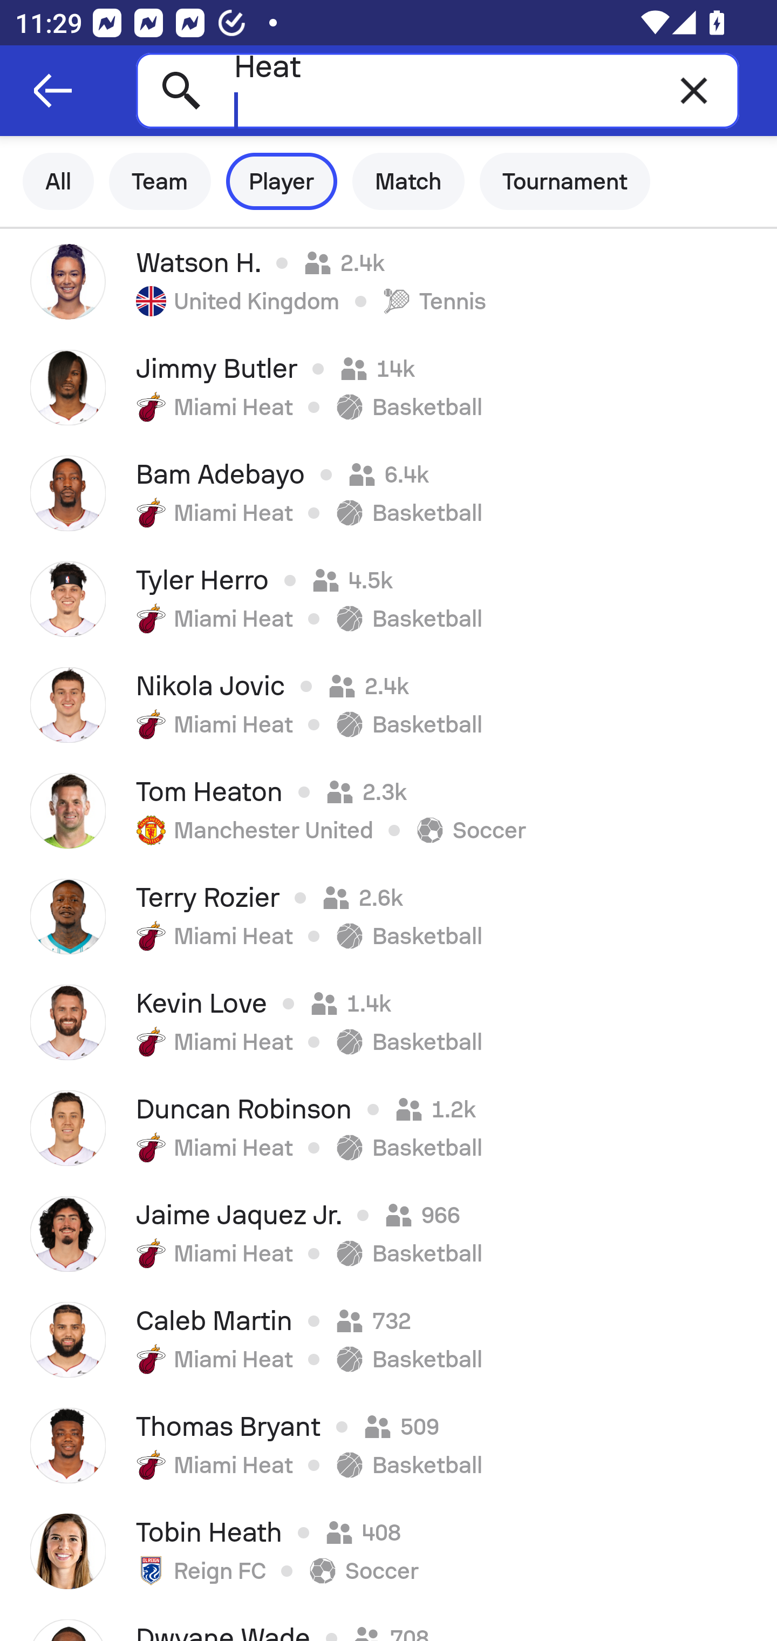 The image size is (777, 1641). What do you see at coordinates (388, 387) in the screenshot?
I see `Jimmy Butler 14k Miami Heat Basketball` at bounding box center [388, 387].